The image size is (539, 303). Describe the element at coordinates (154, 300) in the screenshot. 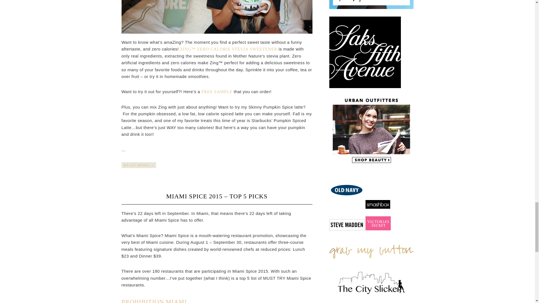

I see `PROHIBITION MIAMI` at that location.